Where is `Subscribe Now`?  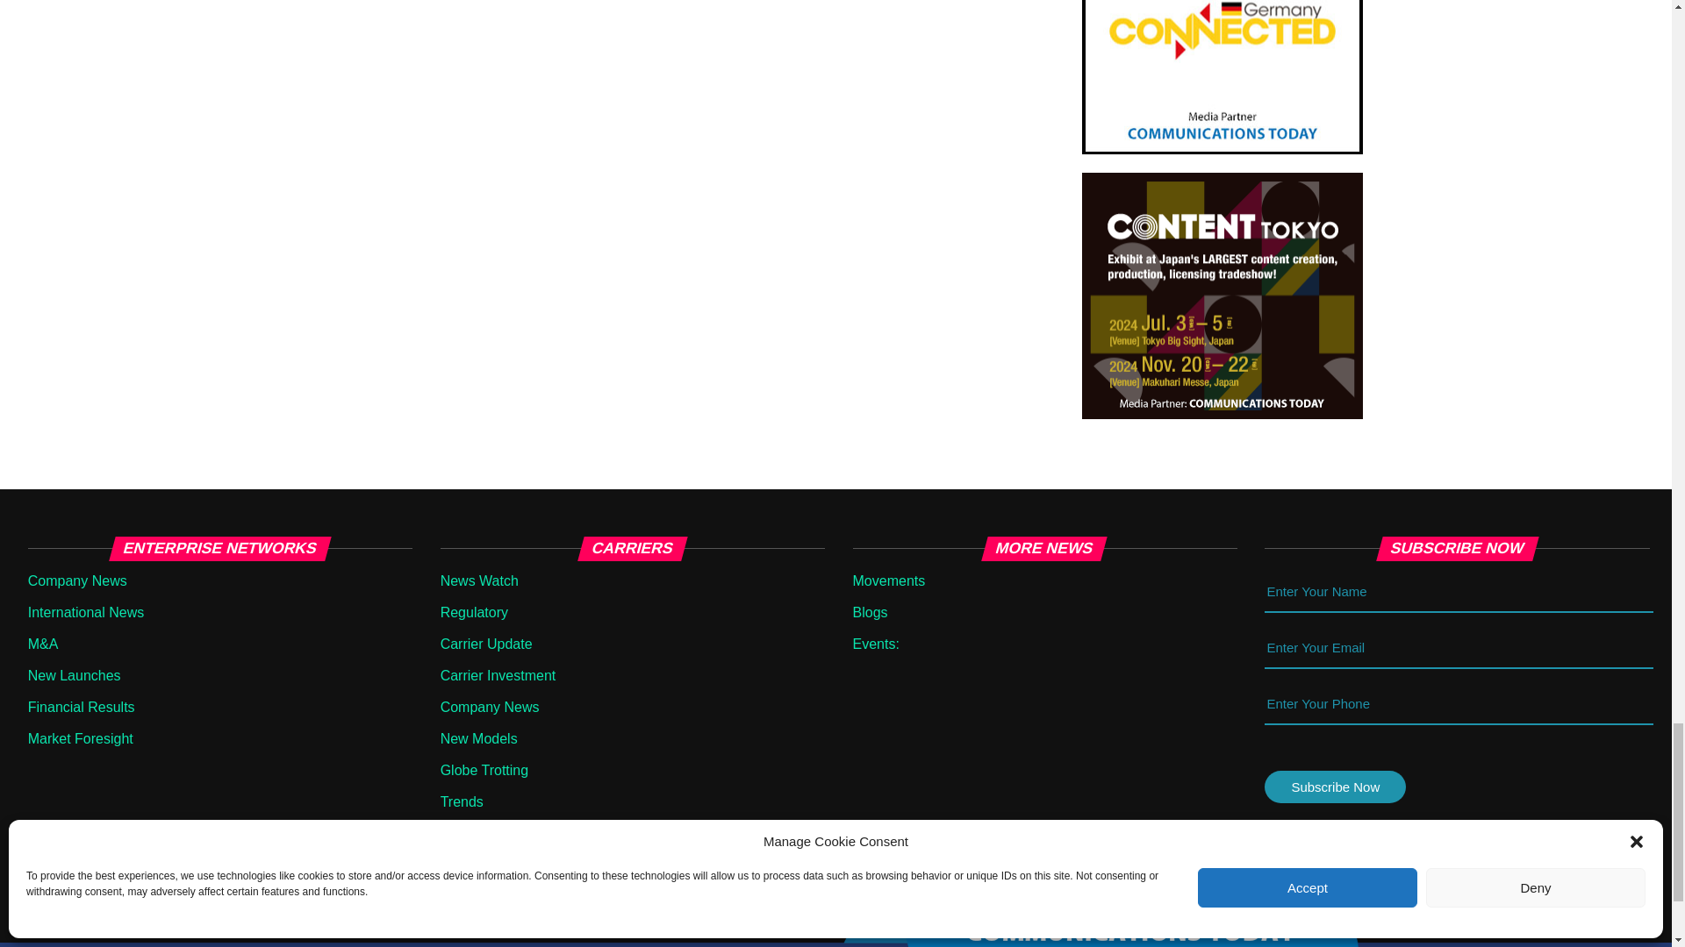 Subscribe Now is located at coordinates (1335, 787).